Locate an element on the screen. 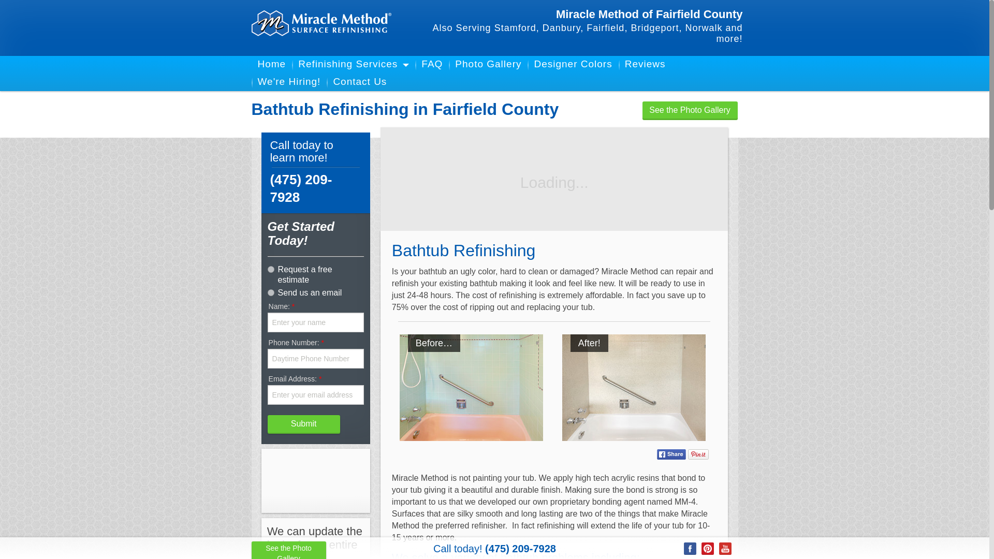 Image resolution: width=994 pixels, height=559 pixels. estimate is located at coordinates (270, 269).